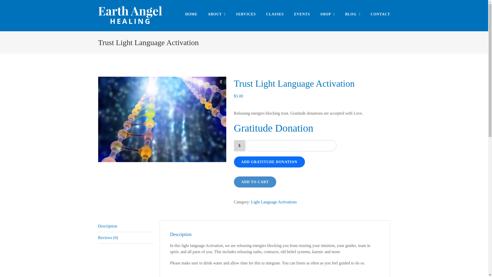 The image size is (492, 277). What do you see at coordinates (162, 119) in the screenshot?
I see `sound and light healing` at bounding box center [162, 119].